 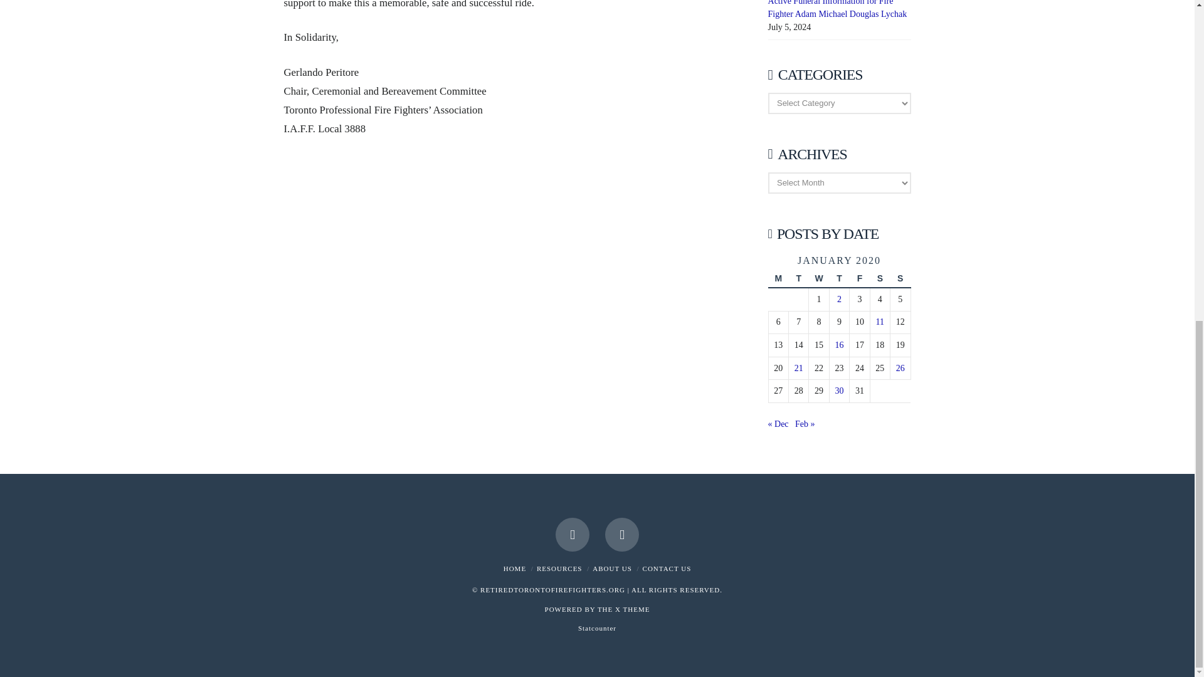 What do you see at coordinates (879, 279) in the screenshot?
I see `Saturday` at bounding box center [879, 279].